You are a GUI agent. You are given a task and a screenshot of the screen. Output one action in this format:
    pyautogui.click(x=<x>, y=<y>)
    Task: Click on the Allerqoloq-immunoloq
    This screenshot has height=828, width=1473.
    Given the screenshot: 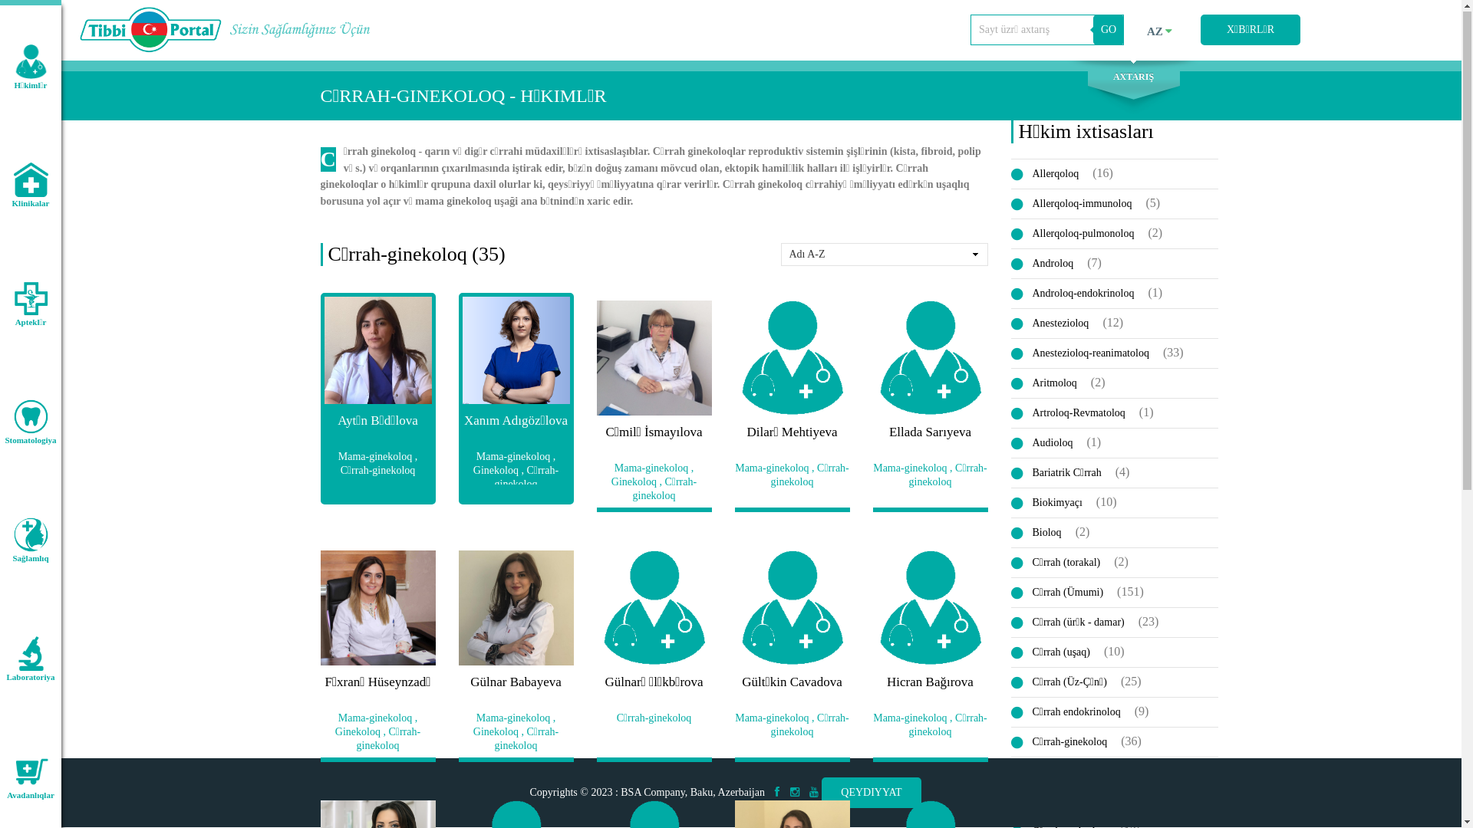 What is the action you would take?
    pyautogui.click(x=1077, y=205)
    